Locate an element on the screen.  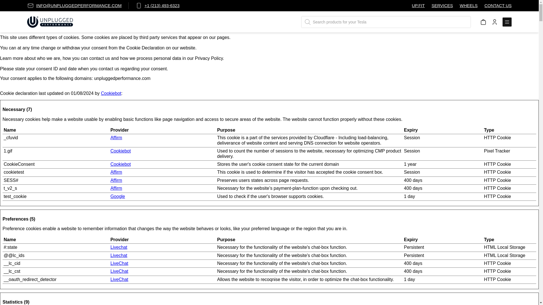
Livechat is located at coordinates (118, 255).